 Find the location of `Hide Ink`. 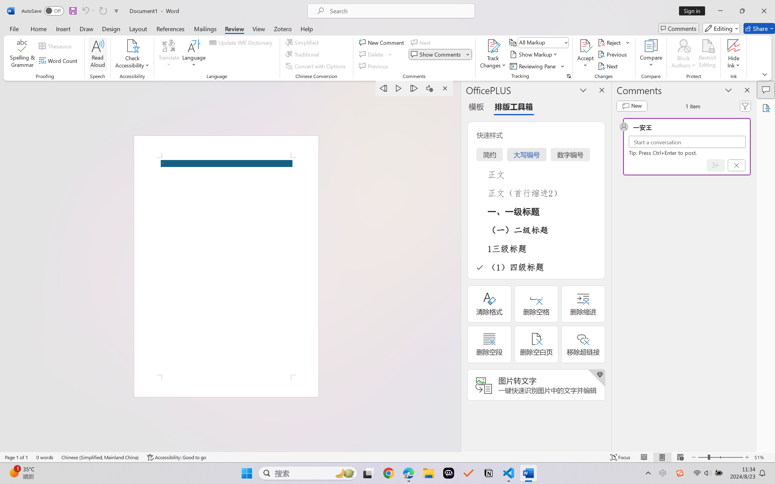

Hide Ink is located at coordinates (734, 54).